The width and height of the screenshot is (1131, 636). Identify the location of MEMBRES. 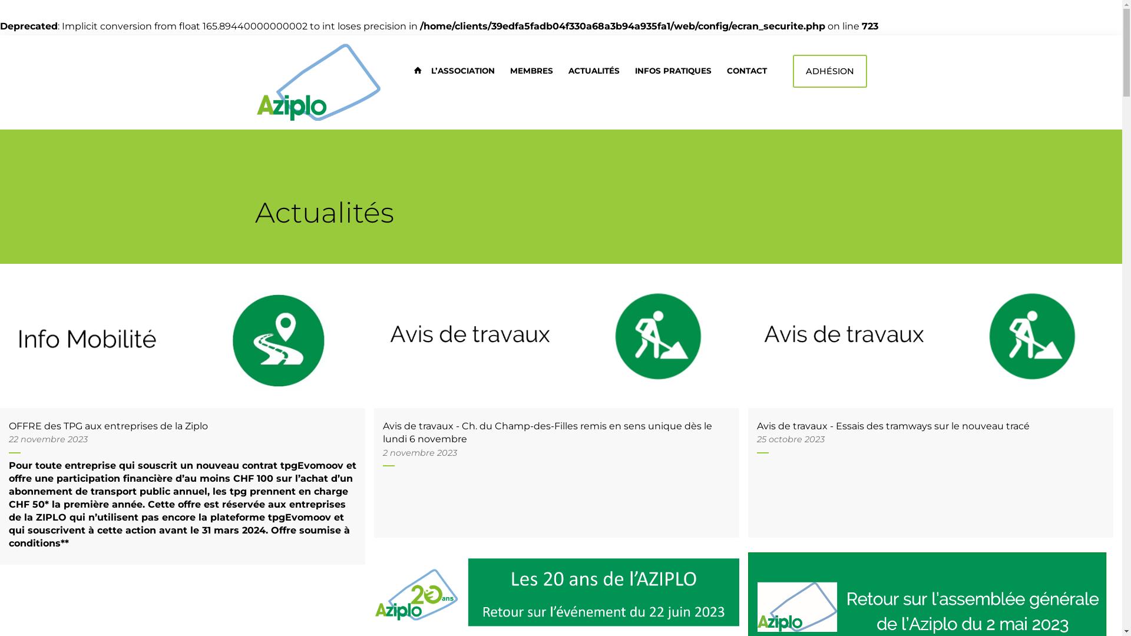
(531, 71).